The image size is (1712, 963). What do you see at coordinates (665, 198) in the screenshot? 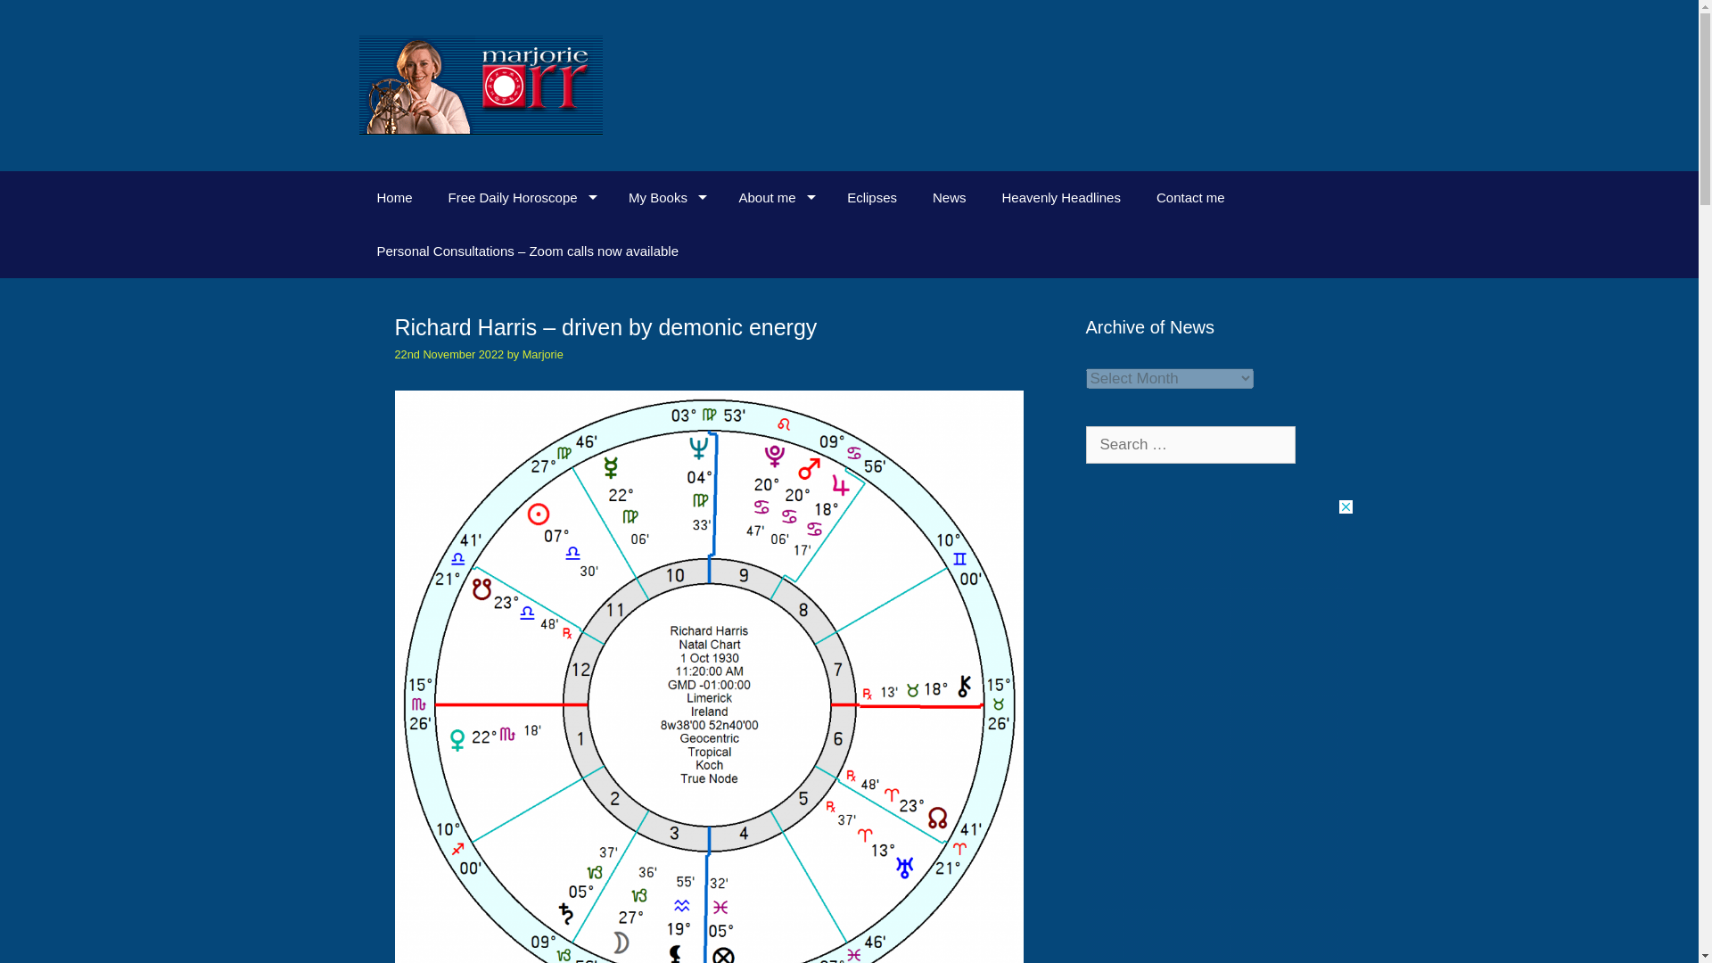
I see `My Books` at bounding box center [665, 198].